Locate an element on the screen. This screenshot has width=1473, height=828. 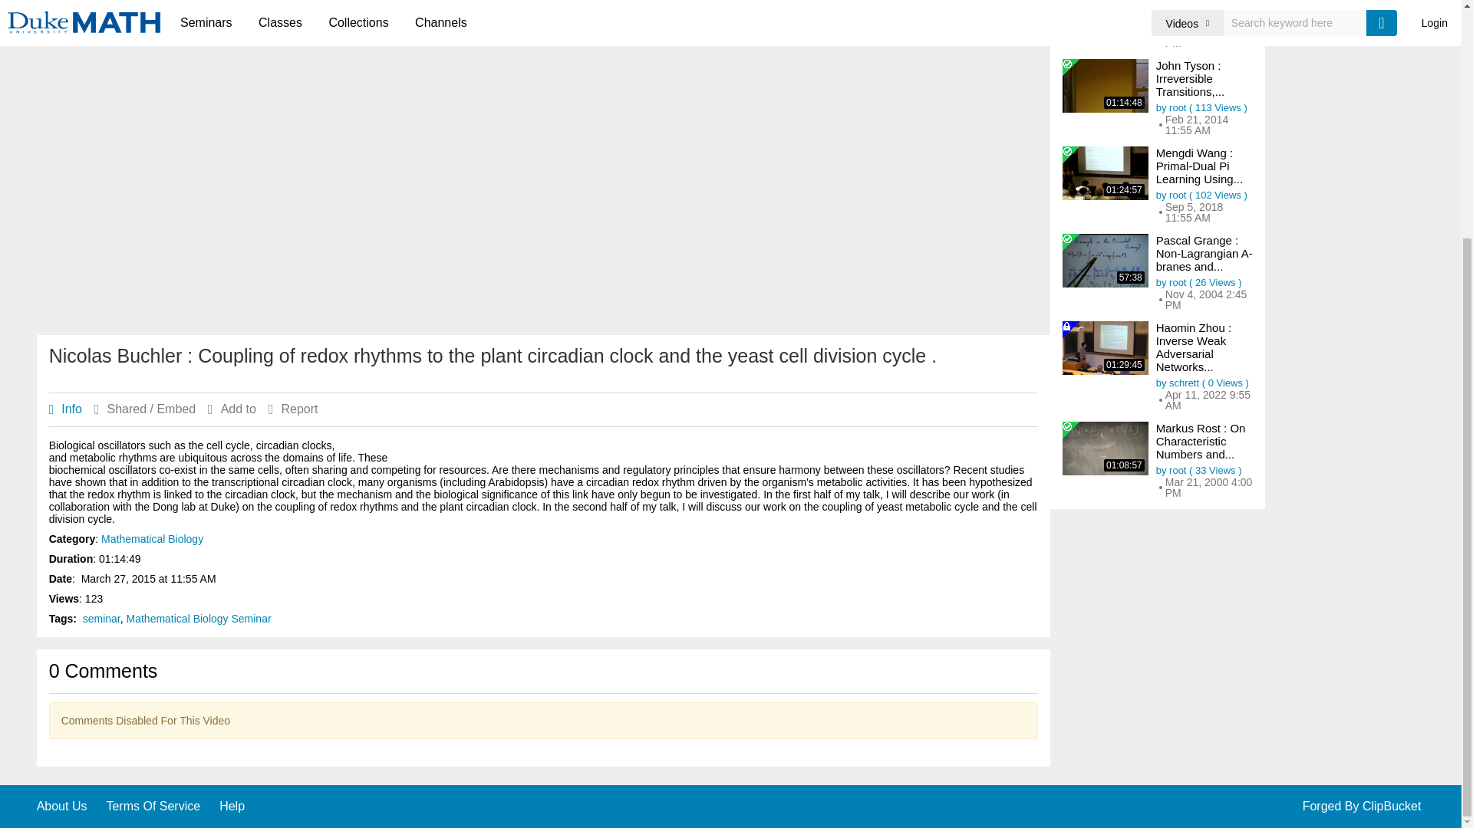
01:14:45 is located at coordinates (1105, 12).